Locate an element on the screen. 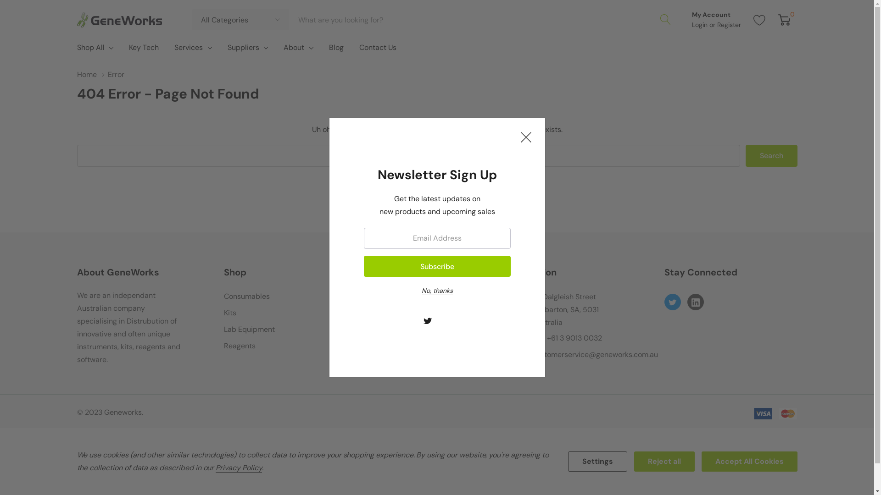  Privacy Policy is located at coordinates (437, 434).